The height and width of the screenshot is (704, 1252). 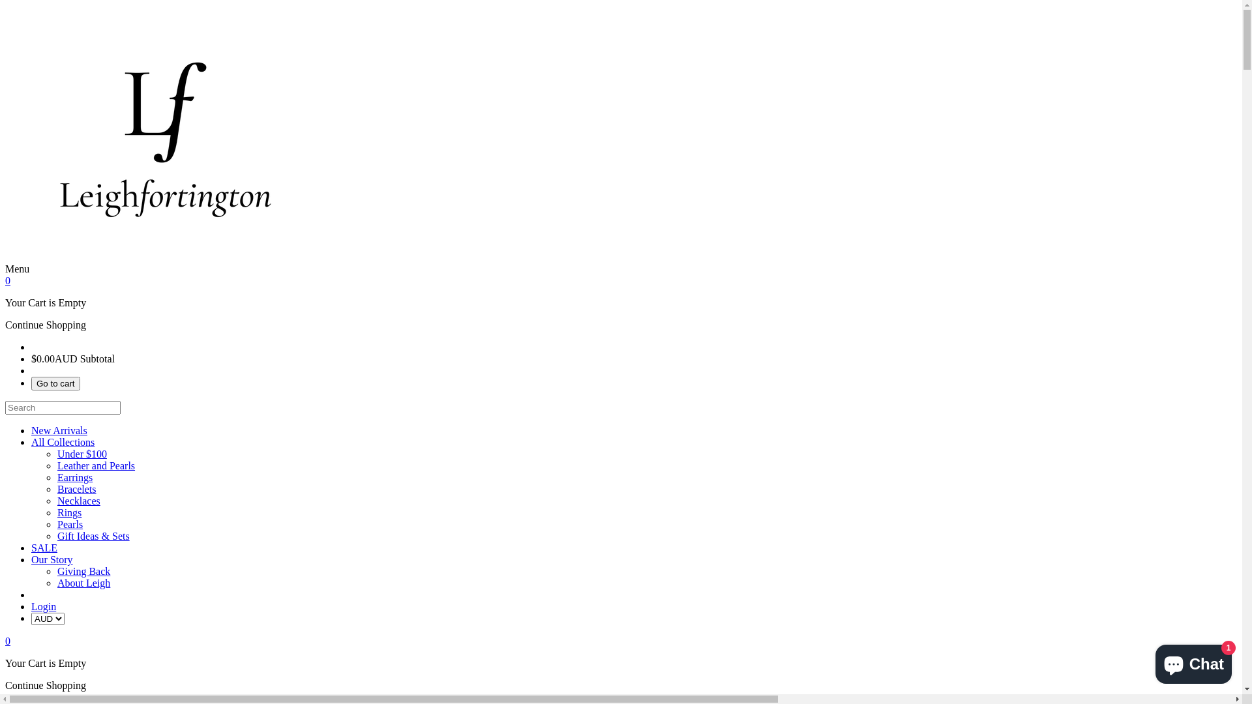 I want to click on New Arrivals, so click(x=59, y=430).